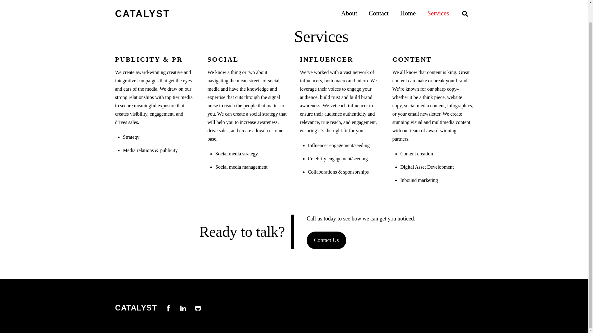  I want to click on CATALYST, so click(294, 312).